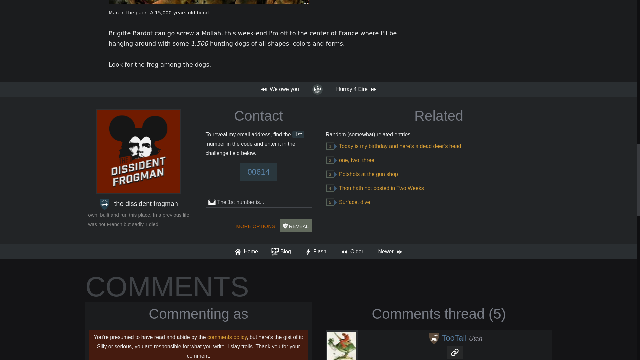 The height and width of the screenshot is (360, 640). Describe the element at coordinates (356, 89) in the screenshot. I see `Next entry` at that location.